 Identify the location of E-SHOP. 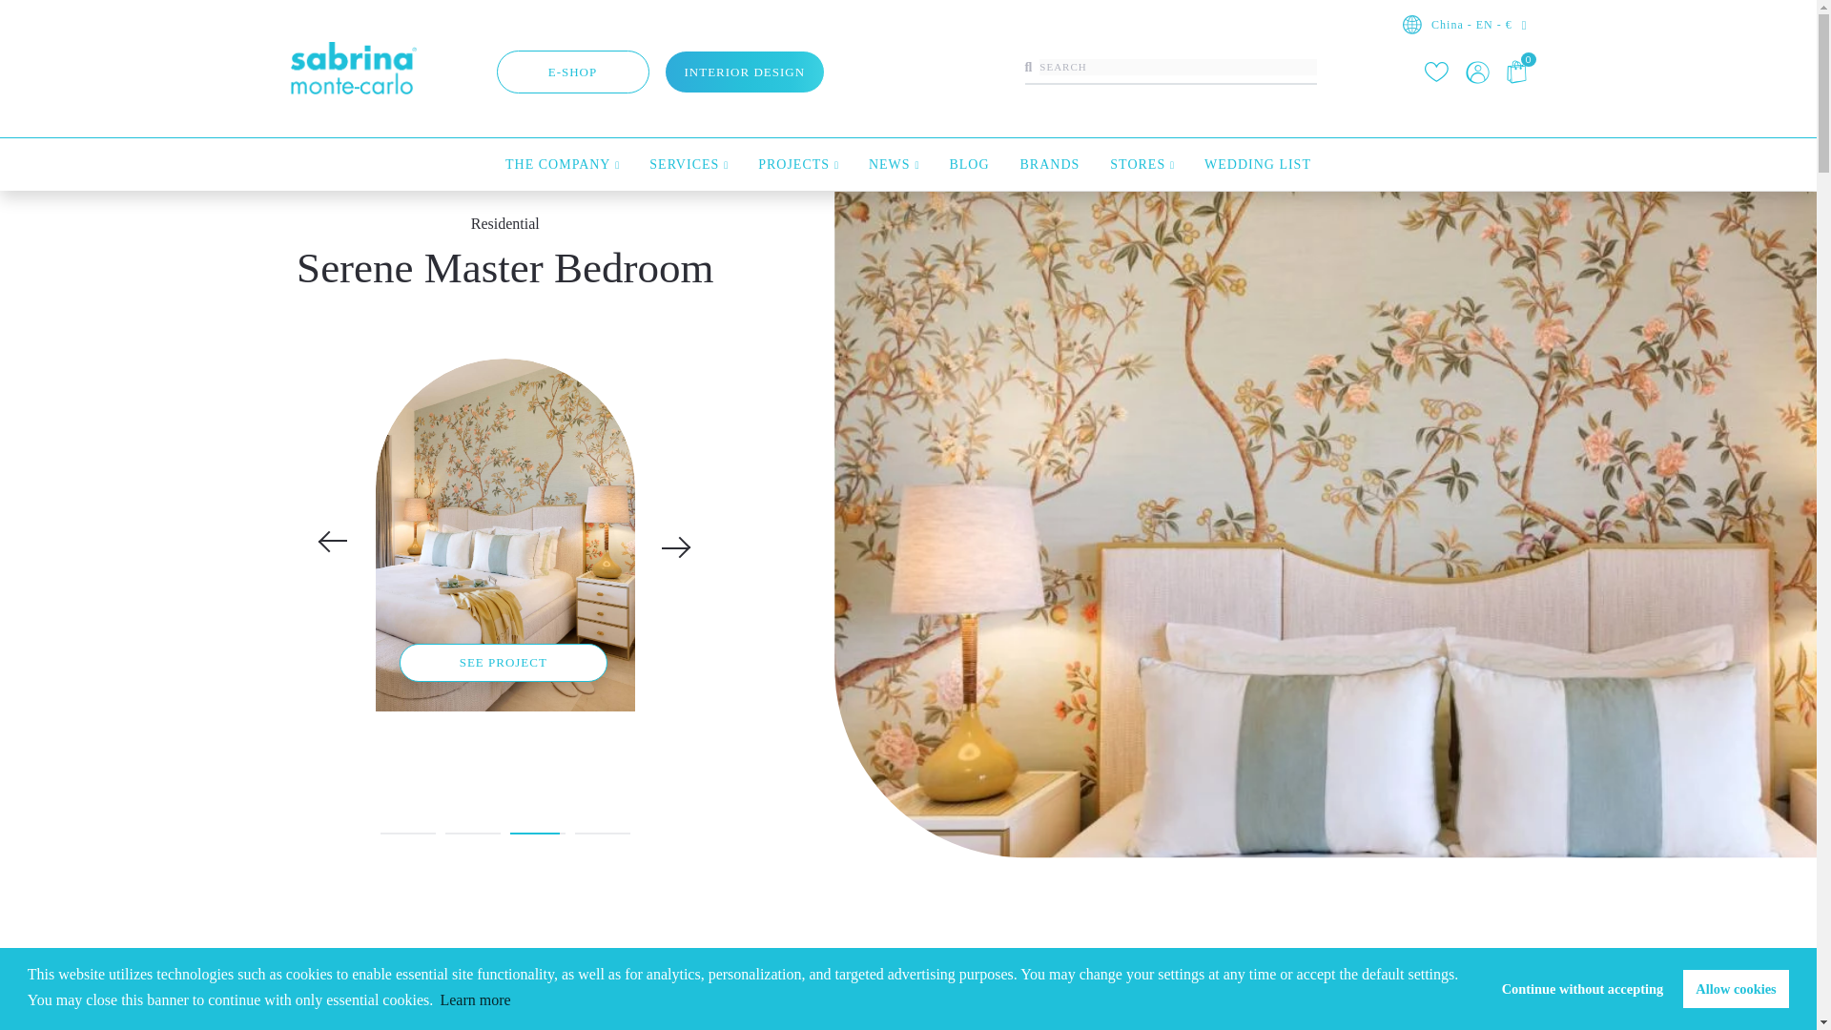
(572, 72).